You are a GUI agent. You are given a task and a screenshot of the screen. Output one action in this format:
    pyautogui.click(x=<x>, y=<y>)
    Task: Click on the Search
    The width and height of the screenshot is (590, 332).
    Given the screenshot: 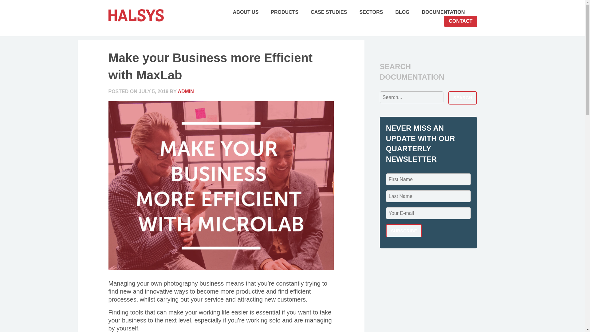 What is the action you would take?
    pyautogui.click(x=463, y=98)
    